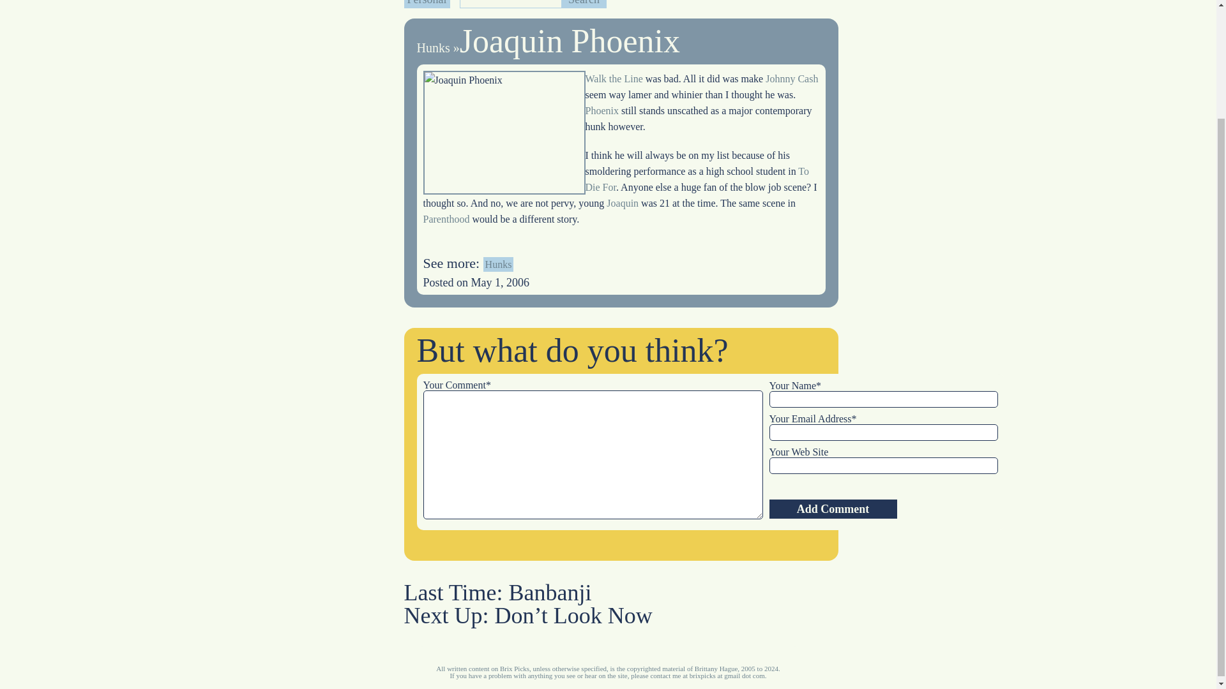 Image resolution: width=1226 pixels, height=689 pixels. I want to click on Johnny Cash, so click(791, 78).